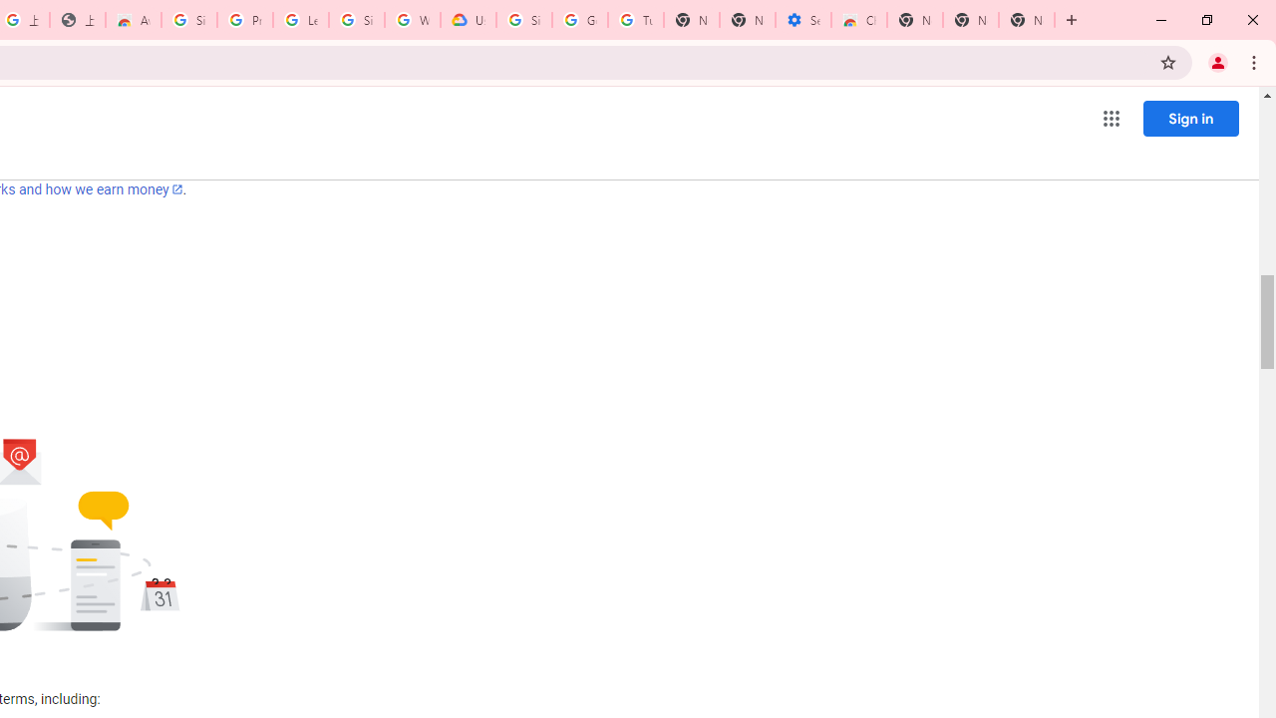 This screenshot has height=718, width=1276. Describe the element at coordinates (257, 166) in the screenshot. I see `services` at that location.